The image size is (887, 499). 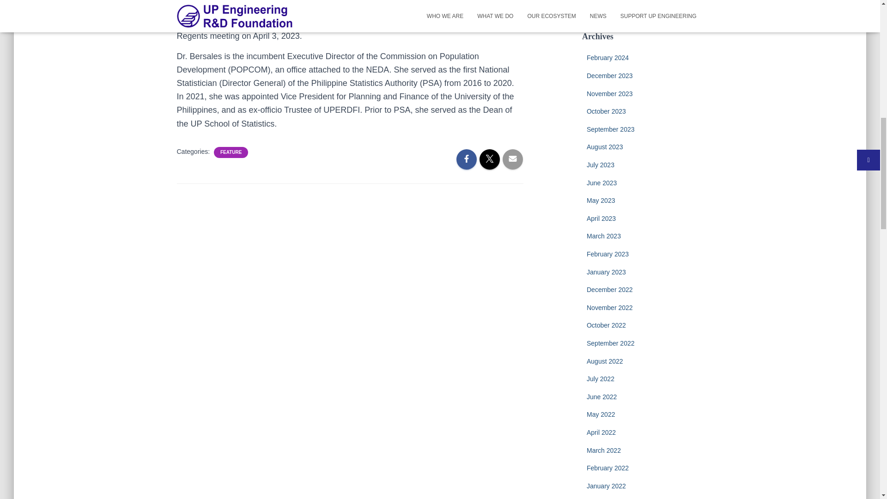 I want to click on October 2023, so click(x=606, y=111).